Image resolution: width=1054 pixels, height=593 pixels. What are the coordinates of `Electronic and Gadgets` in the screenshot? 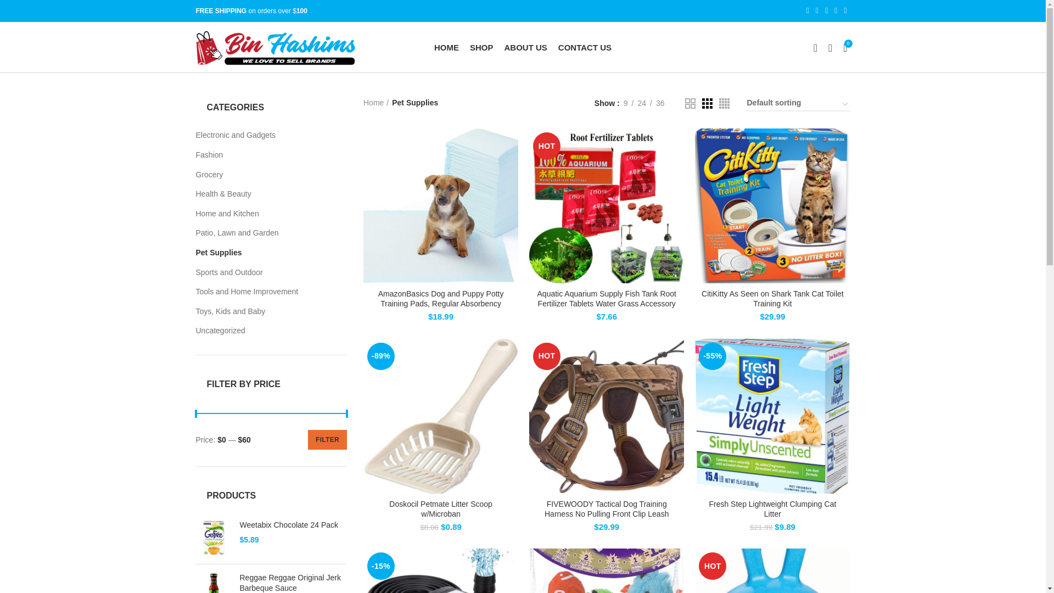 It's located at (263, 135).